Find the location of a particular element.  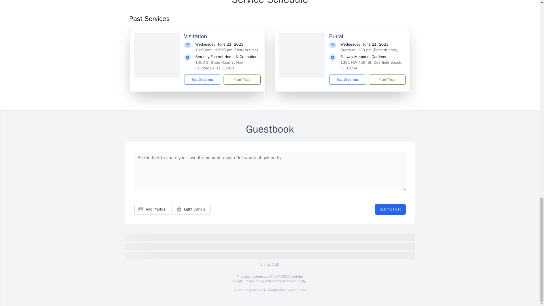

Privacy Policy is located at coordinates (254, 281).